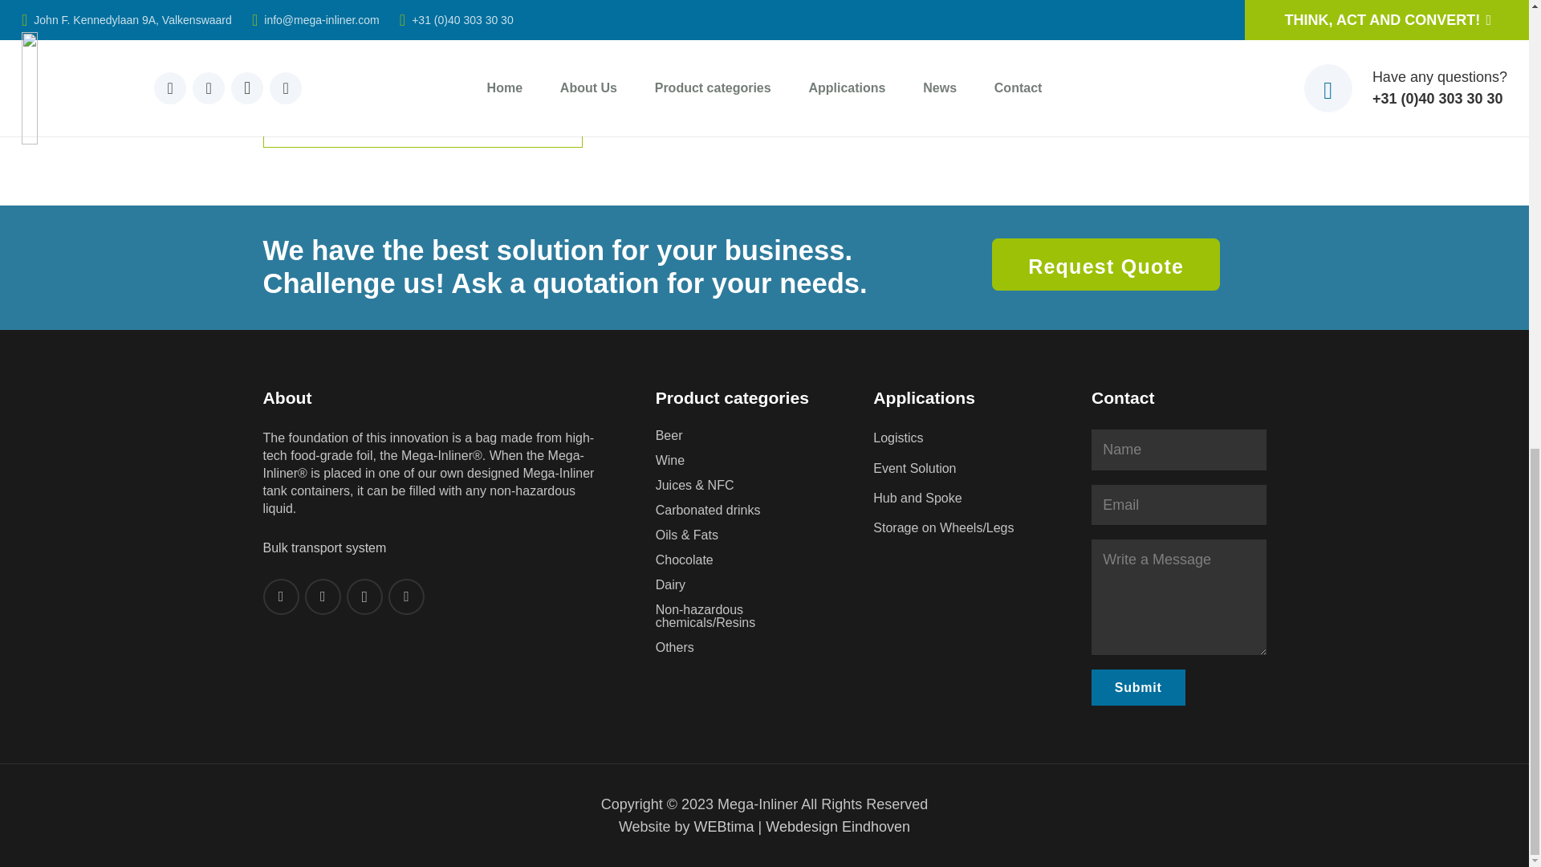 The image size is (1541, 867). What do you see at coordinates (364, 596) in the screenshot?
I see `Instagram` at bounding box center [364, 596].